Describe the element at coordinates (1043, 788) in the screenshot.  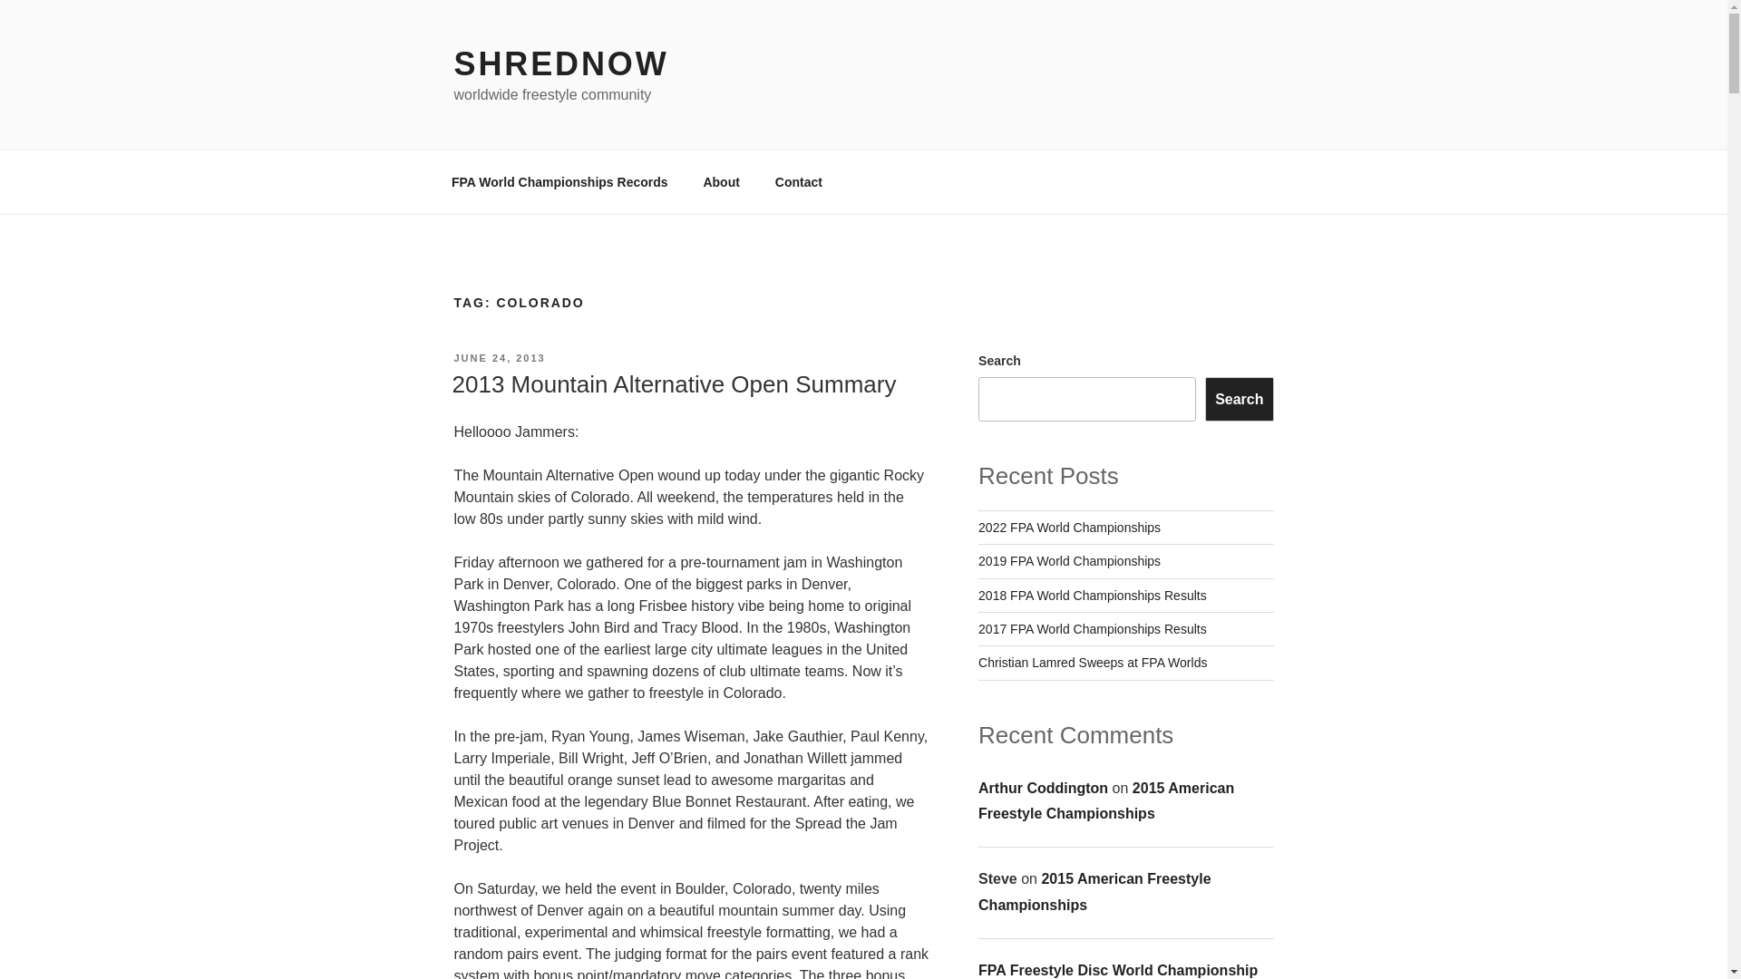
I see `Arthur Coddington` at that location.